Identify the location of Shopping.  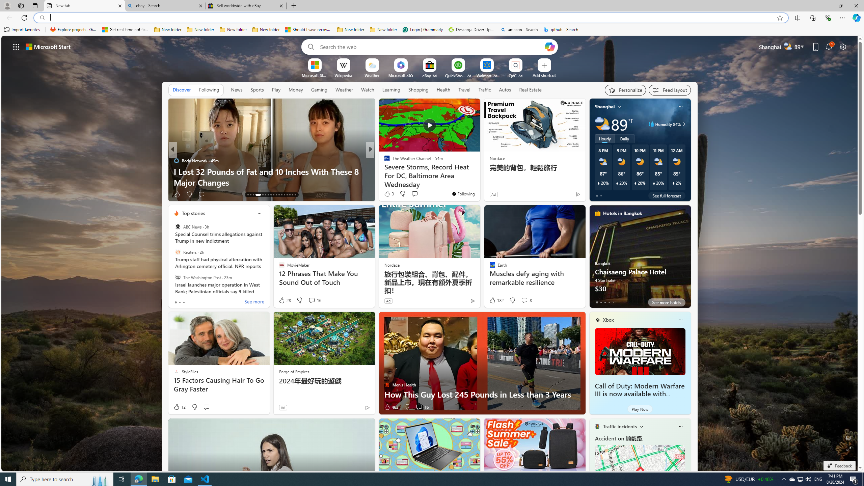
(418, 90).